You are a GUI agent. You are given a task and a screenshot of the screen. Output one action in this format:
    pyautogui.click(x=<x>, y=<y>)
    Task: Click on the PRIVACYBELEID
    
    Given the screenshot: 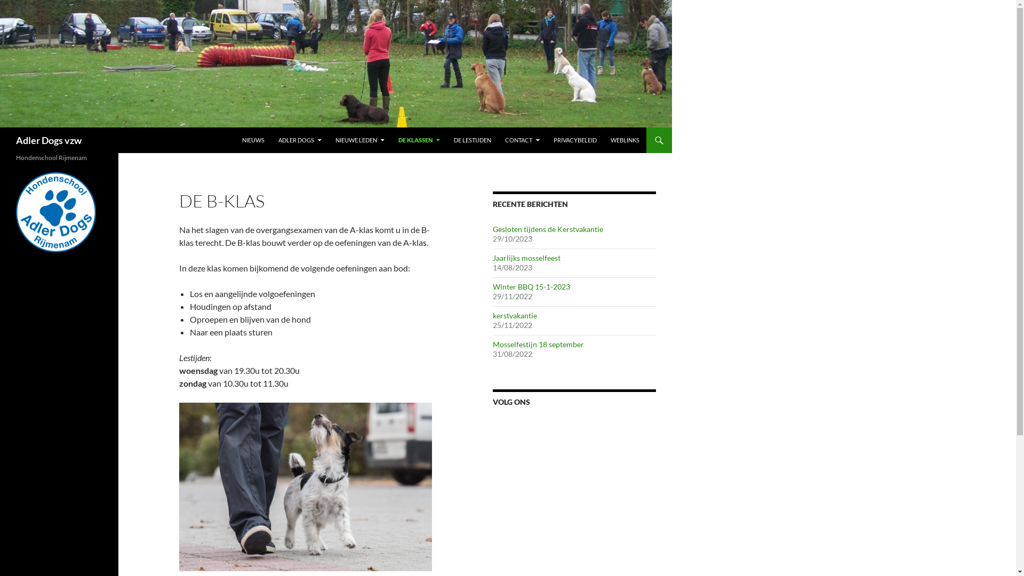 What is the action you would take?
    pyautogui.click(x=575, y=140)
    